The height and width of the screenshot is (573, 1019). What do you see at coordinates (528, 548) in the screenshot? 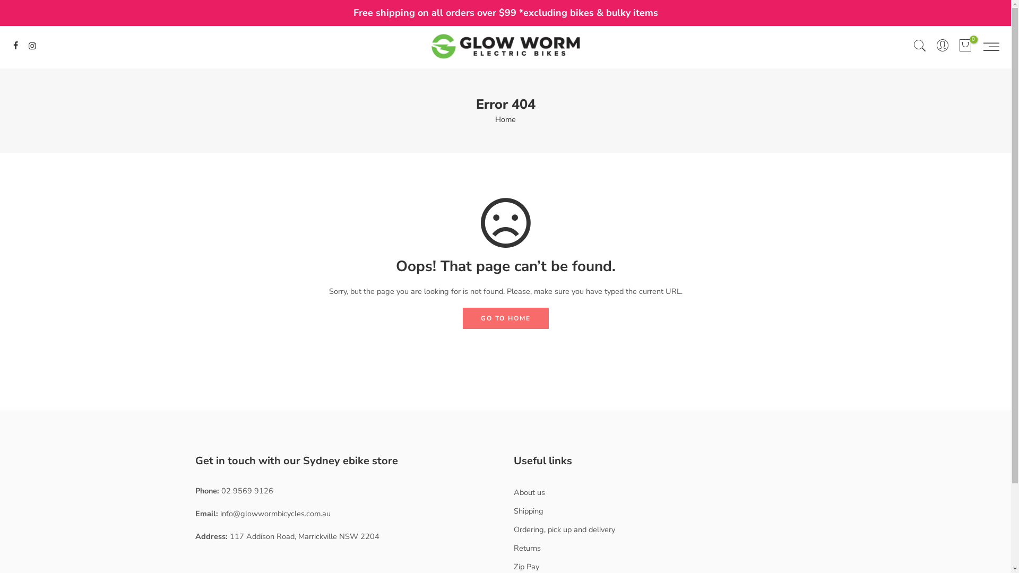
I see `Returns` at bounding box center [528, 548].